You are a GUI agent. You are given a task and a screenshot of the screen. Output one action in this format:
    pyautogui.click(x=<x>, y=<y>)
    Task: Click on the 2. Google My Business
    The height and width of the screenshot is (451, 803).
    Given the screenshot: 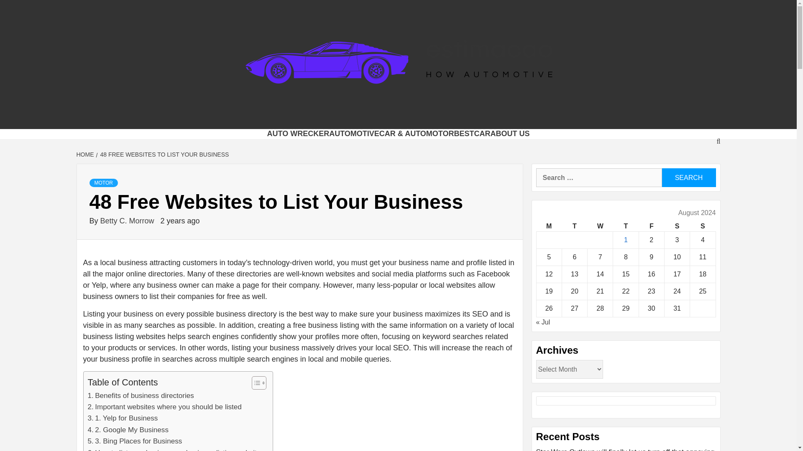 What is the action you would take?
    pyautogui.click(x=128, y=430)
    